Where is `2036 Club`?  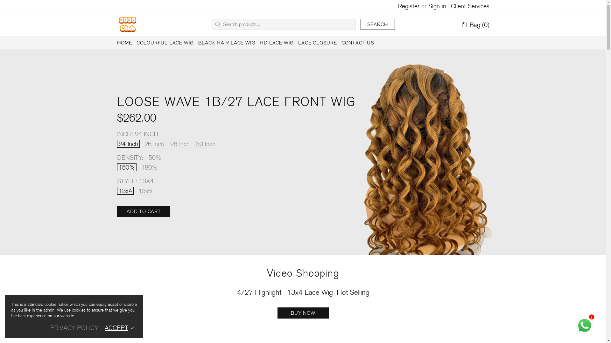
2036 Club is located at coordinates (128, 24).